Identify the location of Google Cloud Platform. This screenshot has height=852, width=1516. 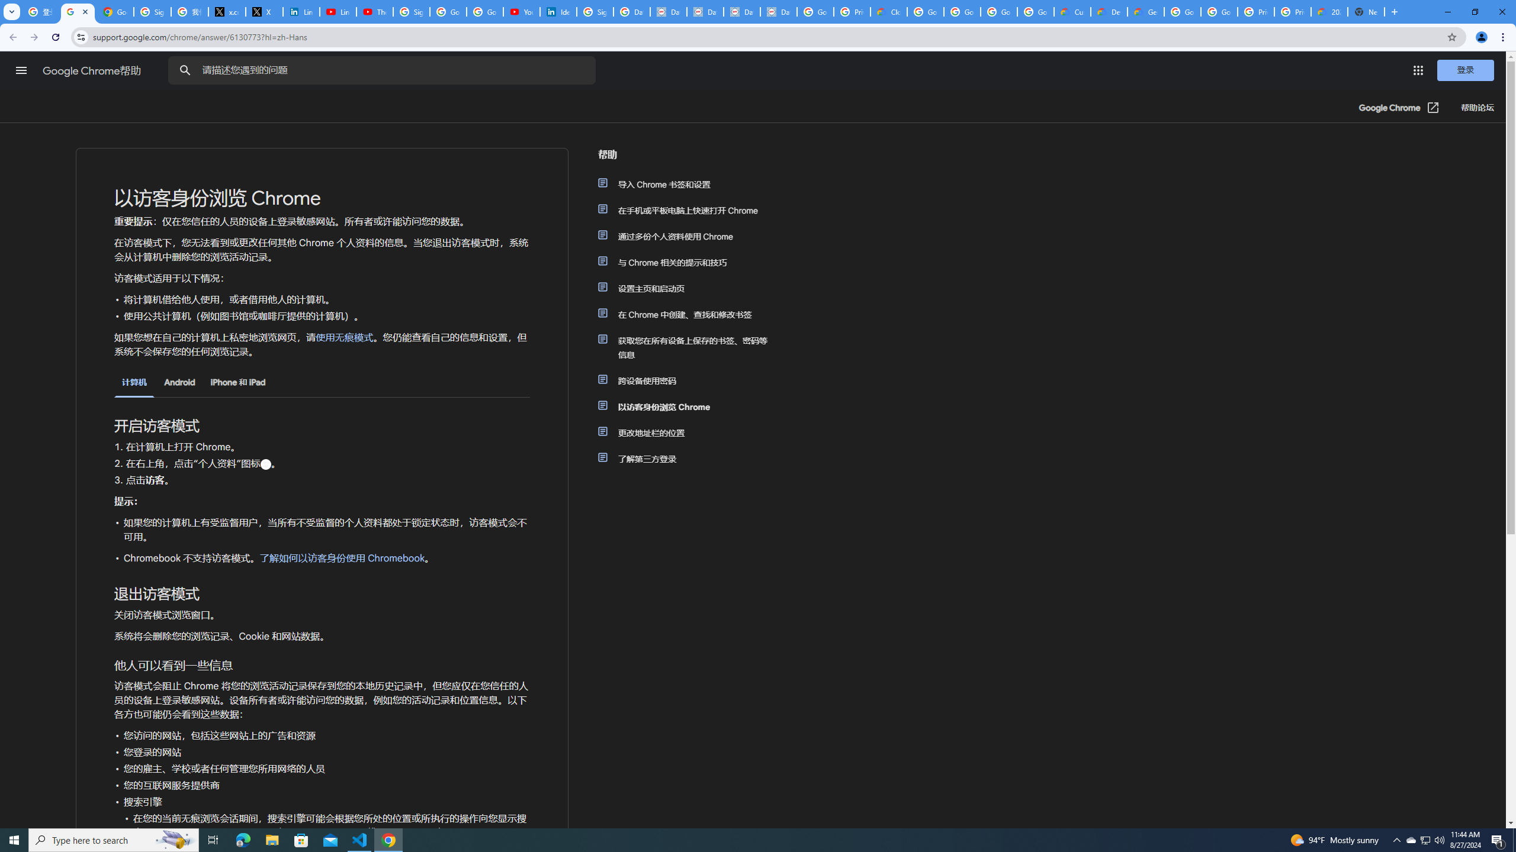
(1182, 12).